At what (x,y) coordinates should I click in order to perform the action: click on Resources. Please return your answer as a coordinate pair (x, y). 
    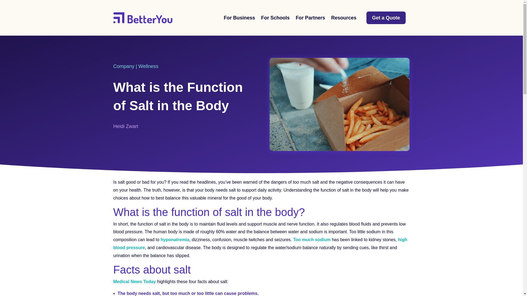
    Looking at the image, I should click on (343, 18).